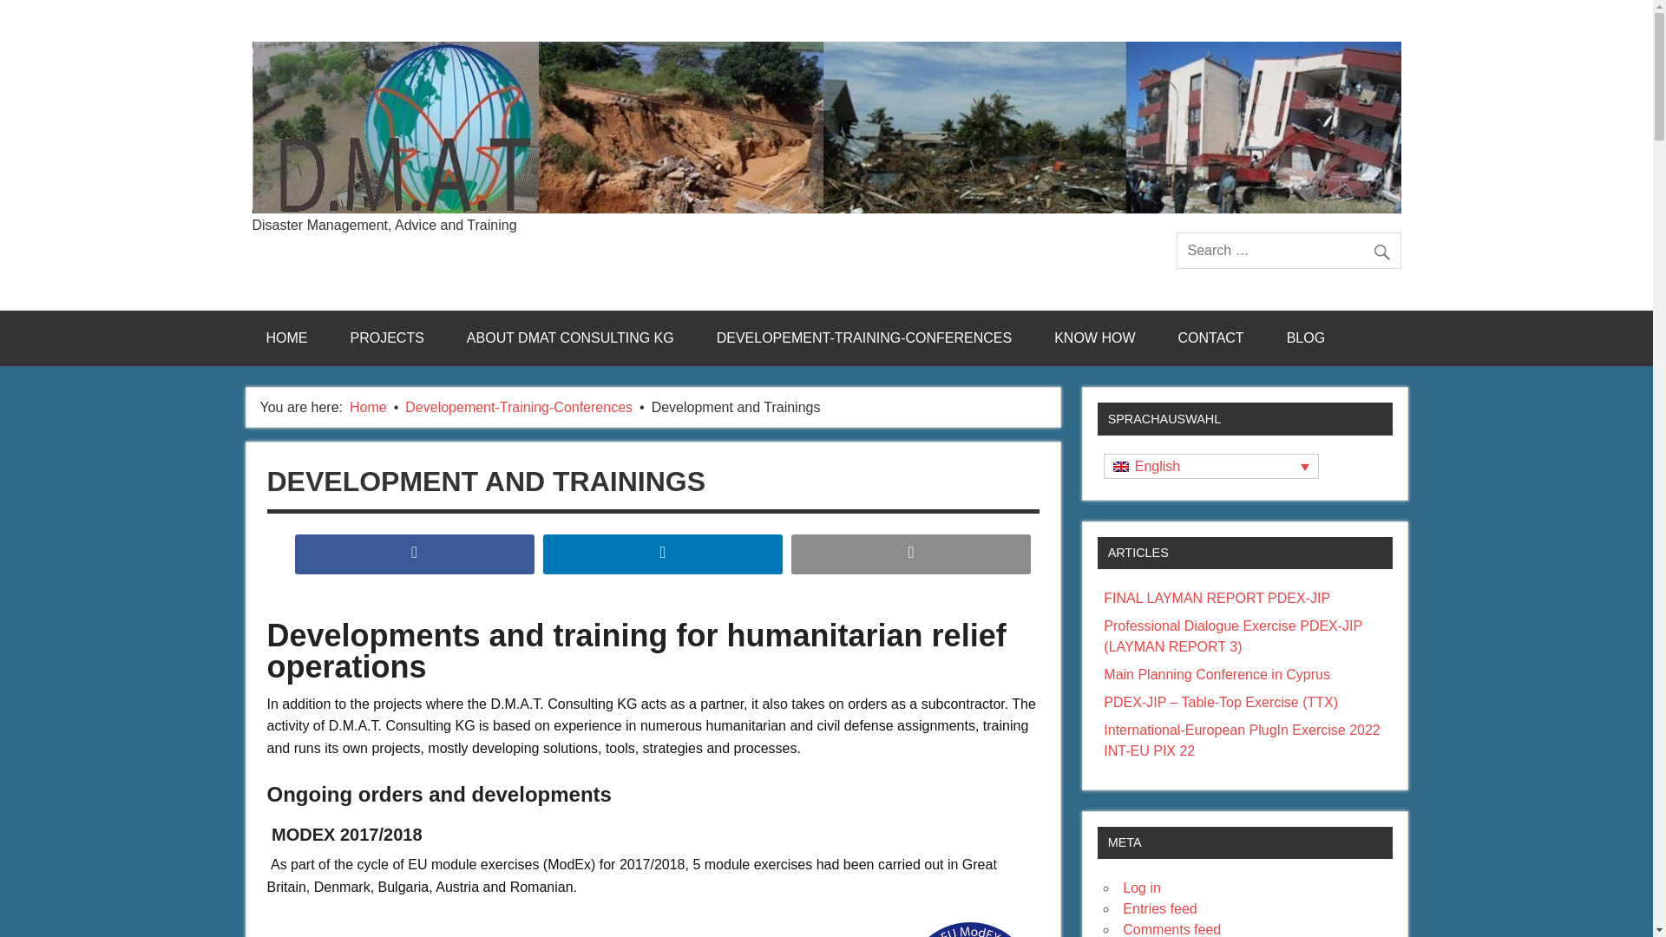 Image resolution: width=1666 pixels, height=937 pixels. Describe the element at coordinates (318, 231) in the screenshot. I see `D.M.A.T.` at that location.